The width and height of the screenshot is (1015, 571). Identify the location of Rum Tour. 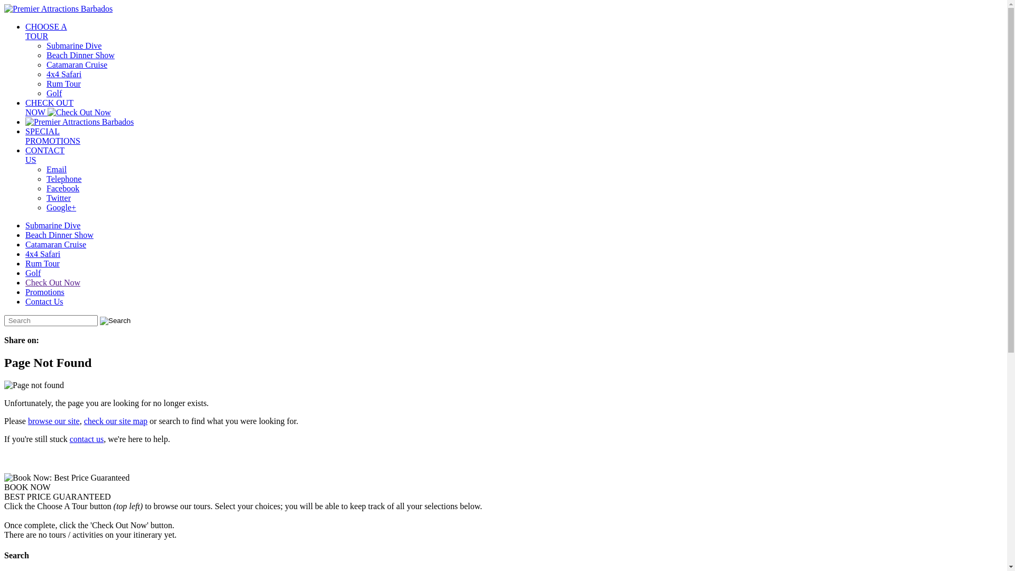
(63, 84).